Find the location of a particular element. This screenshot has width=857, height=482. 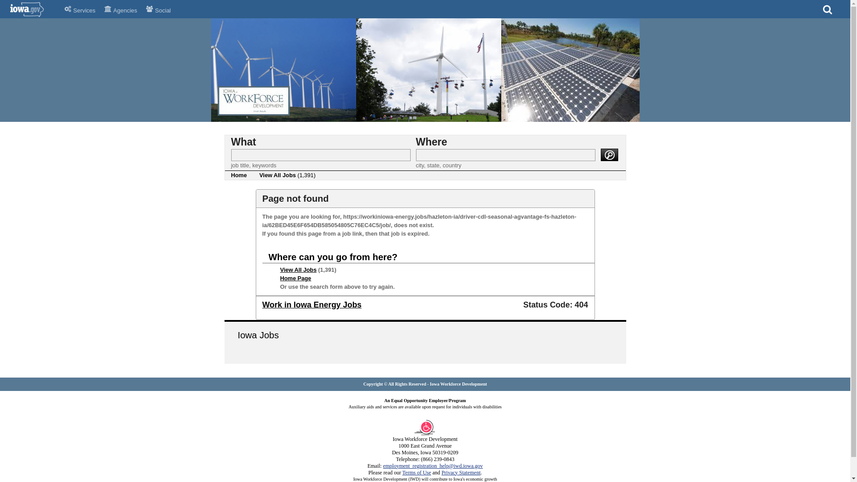

Search Phrase is located at coordinates (320, 154).